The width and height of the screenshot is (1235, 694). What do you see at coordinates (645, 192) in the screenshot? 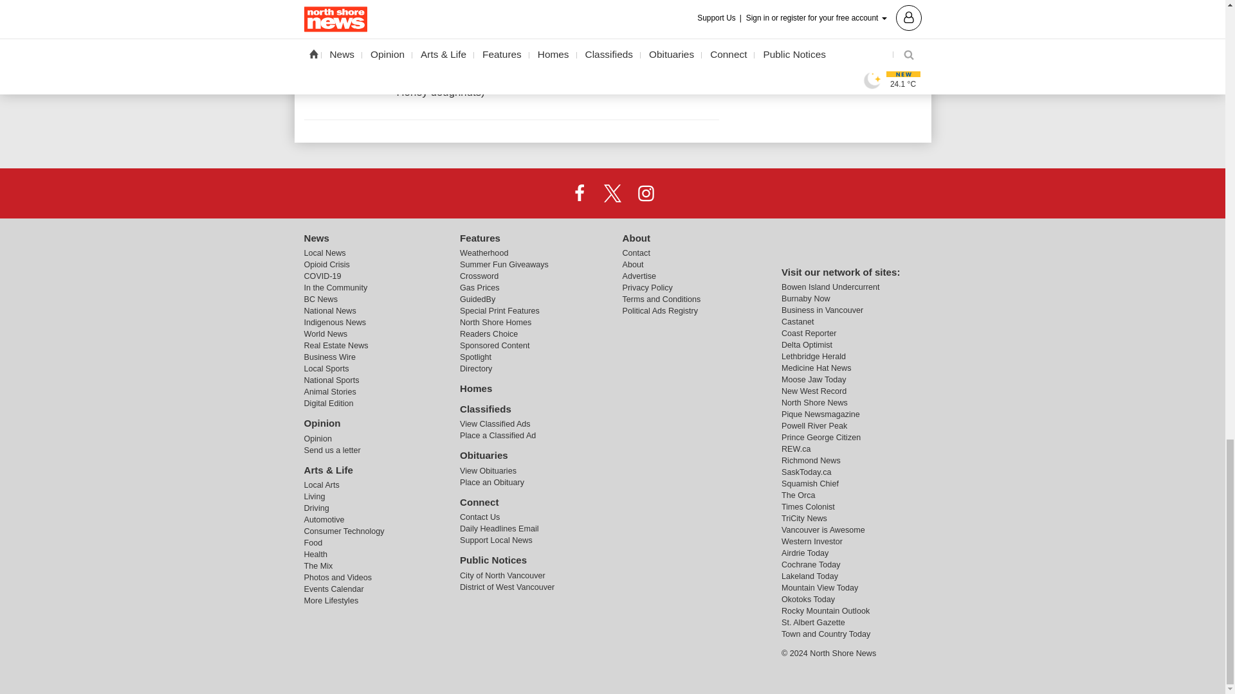
I see `Instagram` at bounding box center [645, 192].